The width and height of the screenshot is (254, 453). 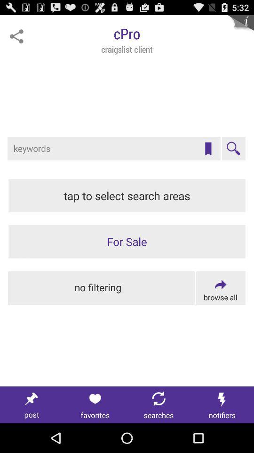 I want to click on post this, so click(x=32, y=405).